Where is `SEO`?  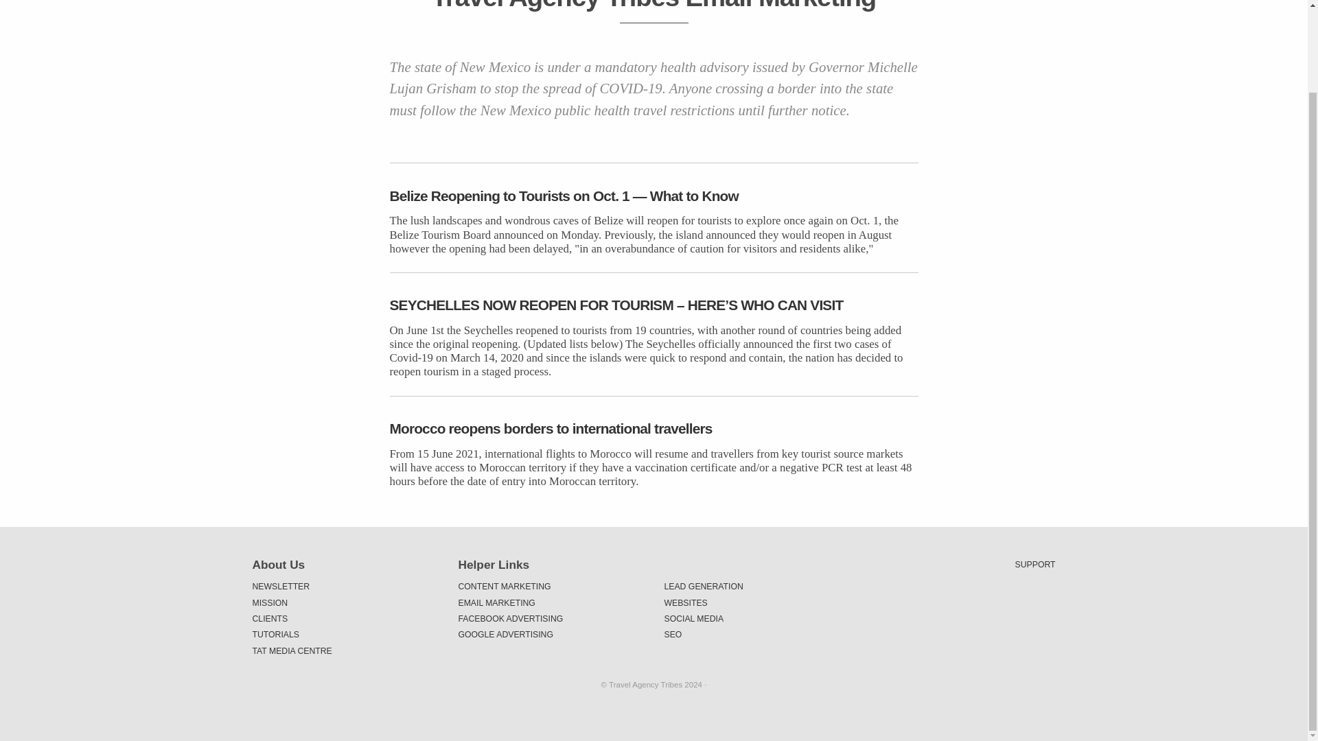
SEO is located at coordinates (756, 635).